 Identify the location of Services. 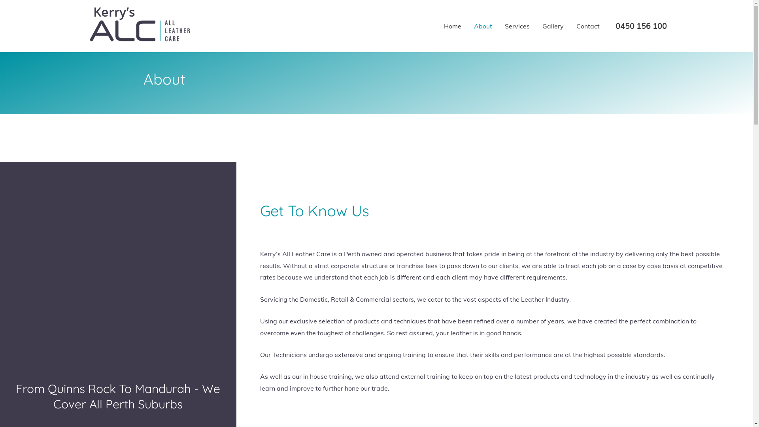
(517, 26).